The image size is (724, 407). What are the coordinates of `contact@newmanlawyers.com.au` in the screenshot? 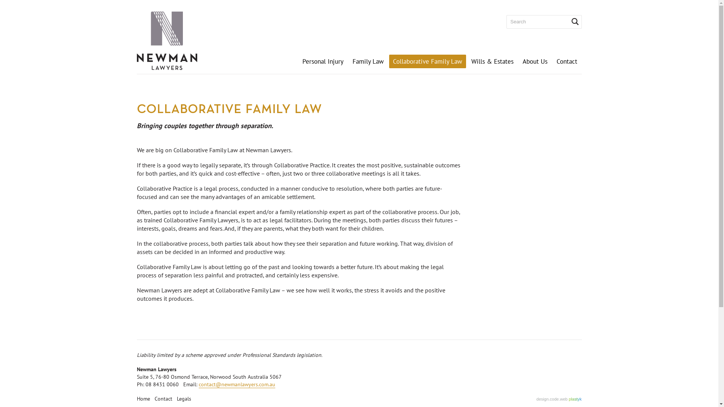 It's located at (237, 384).